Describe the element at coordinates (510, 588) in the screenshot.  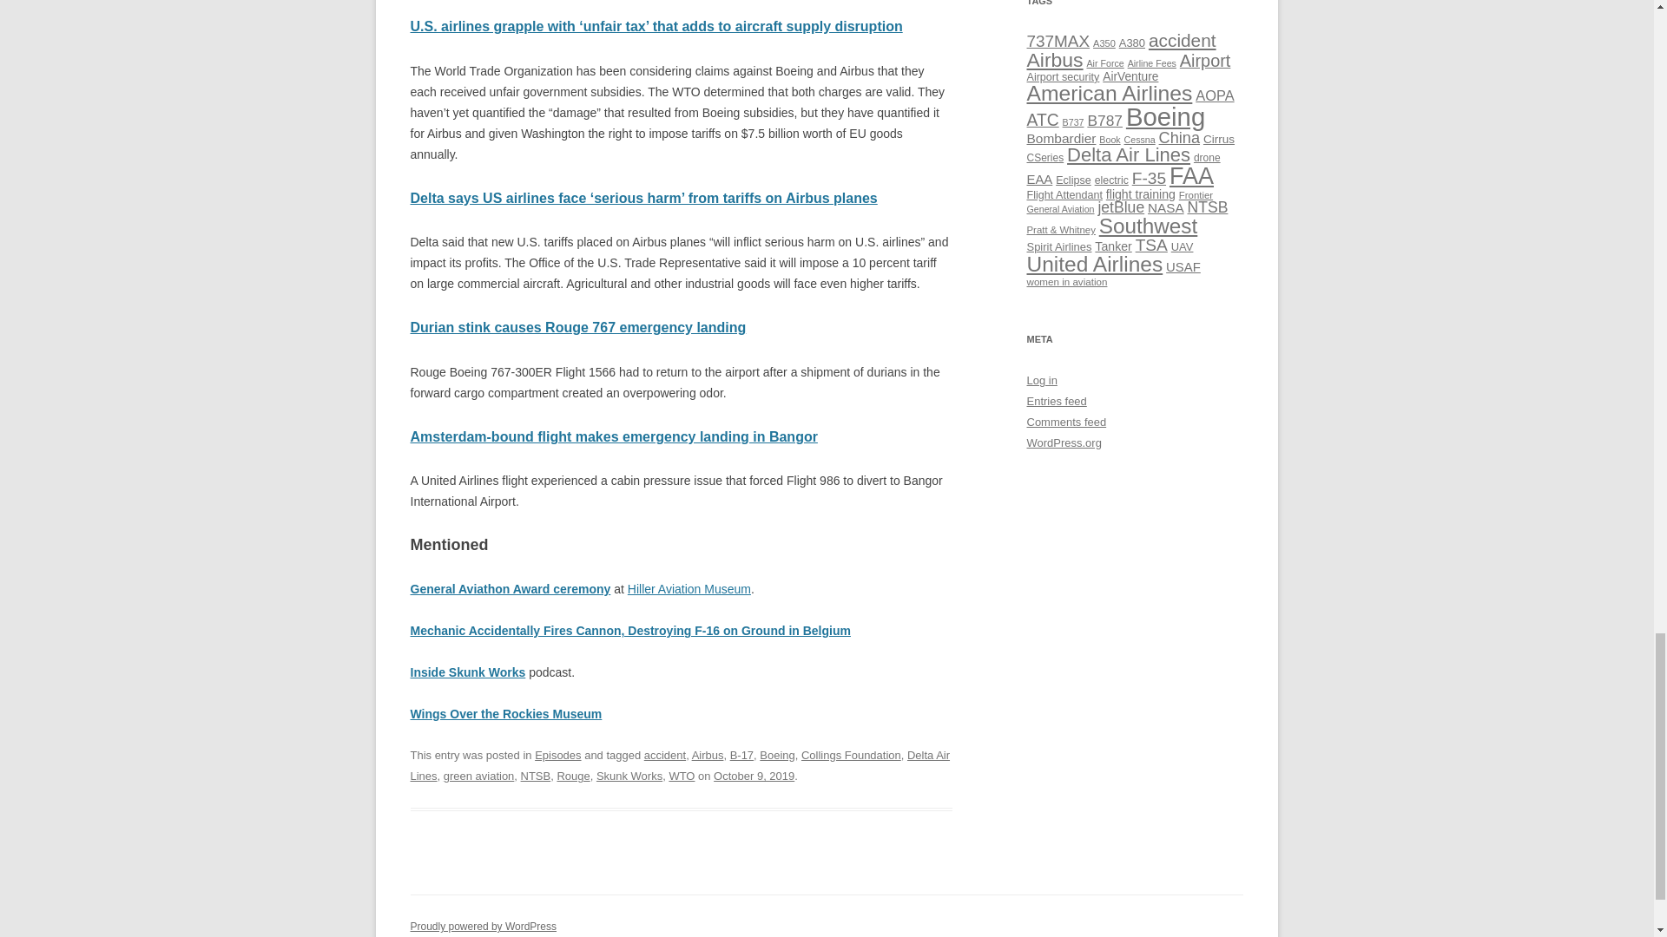
I see `General Aviathon Award ceremony` at that location.